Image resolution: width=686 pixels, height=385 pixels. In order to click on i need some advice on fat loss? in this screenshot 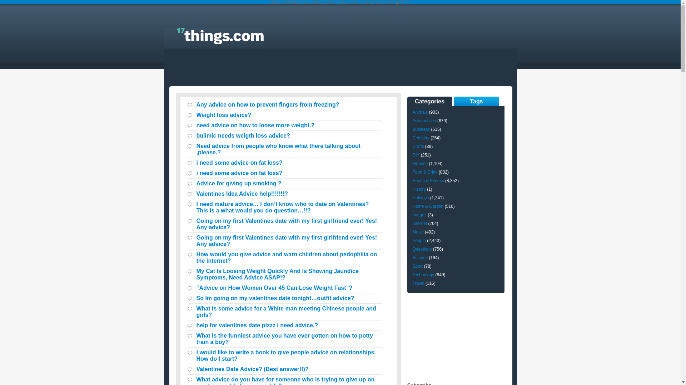, I will do `click(239, 173)`.